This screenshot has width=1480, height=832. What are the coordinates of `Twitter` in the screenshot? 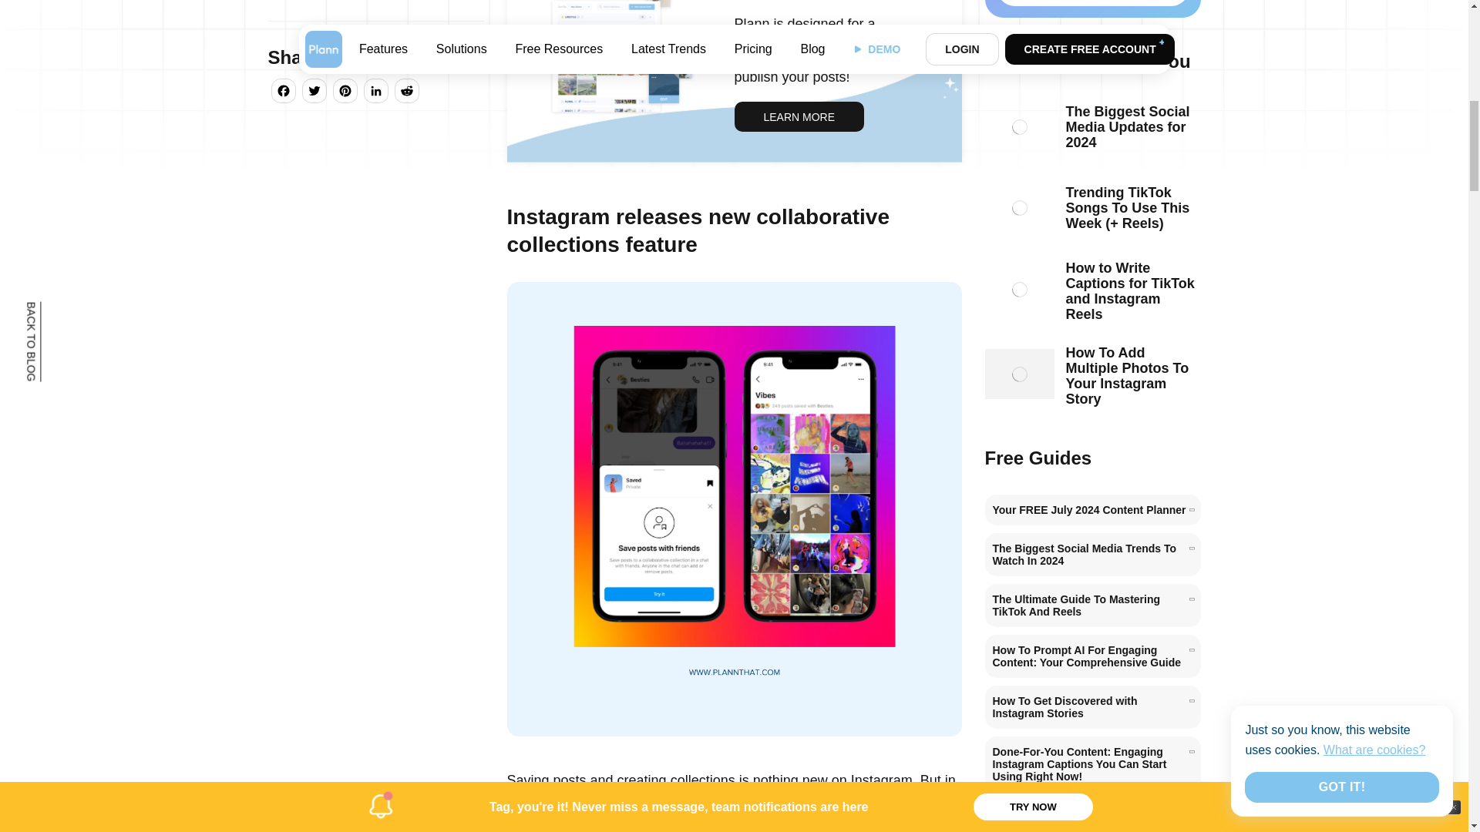 It's located at (314, 92).